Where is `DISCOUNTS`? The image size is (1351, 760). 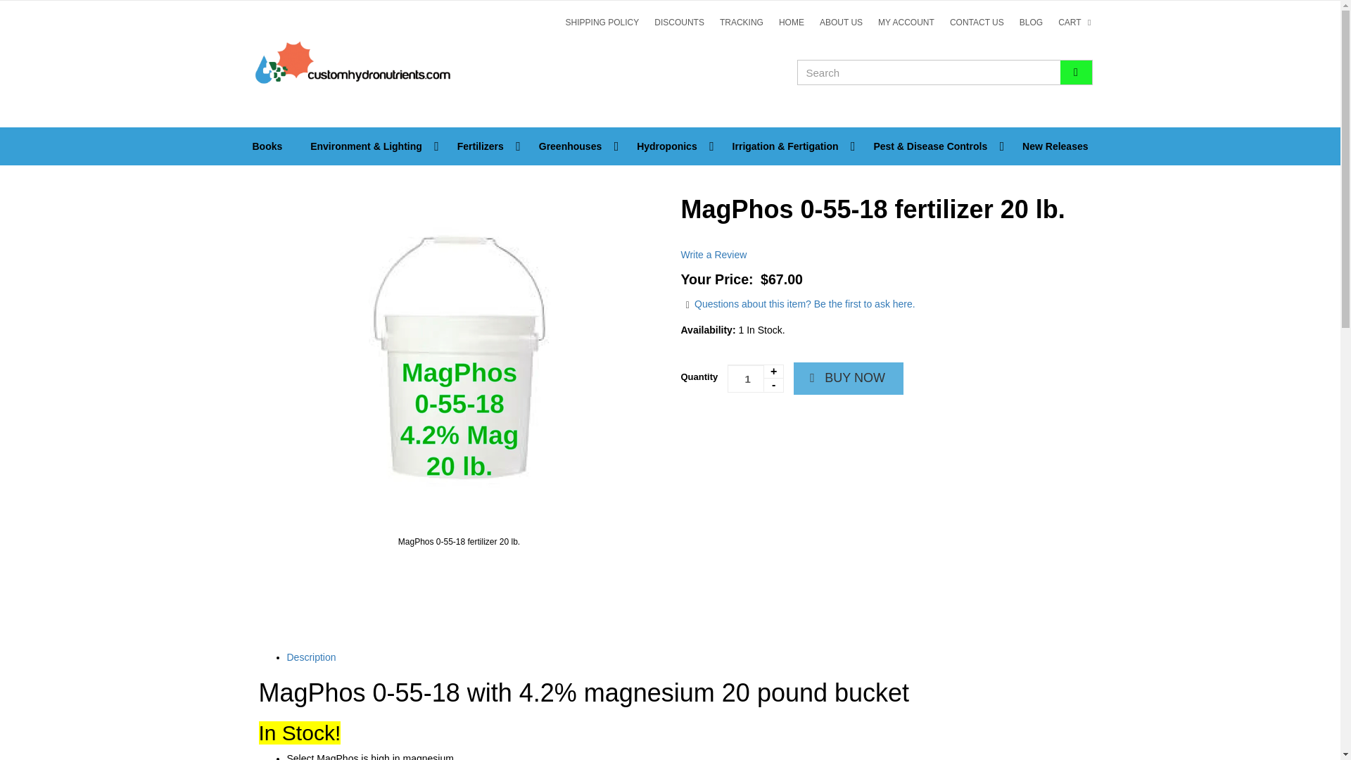
DISCOUNTS is located at coordinates (679, 22).